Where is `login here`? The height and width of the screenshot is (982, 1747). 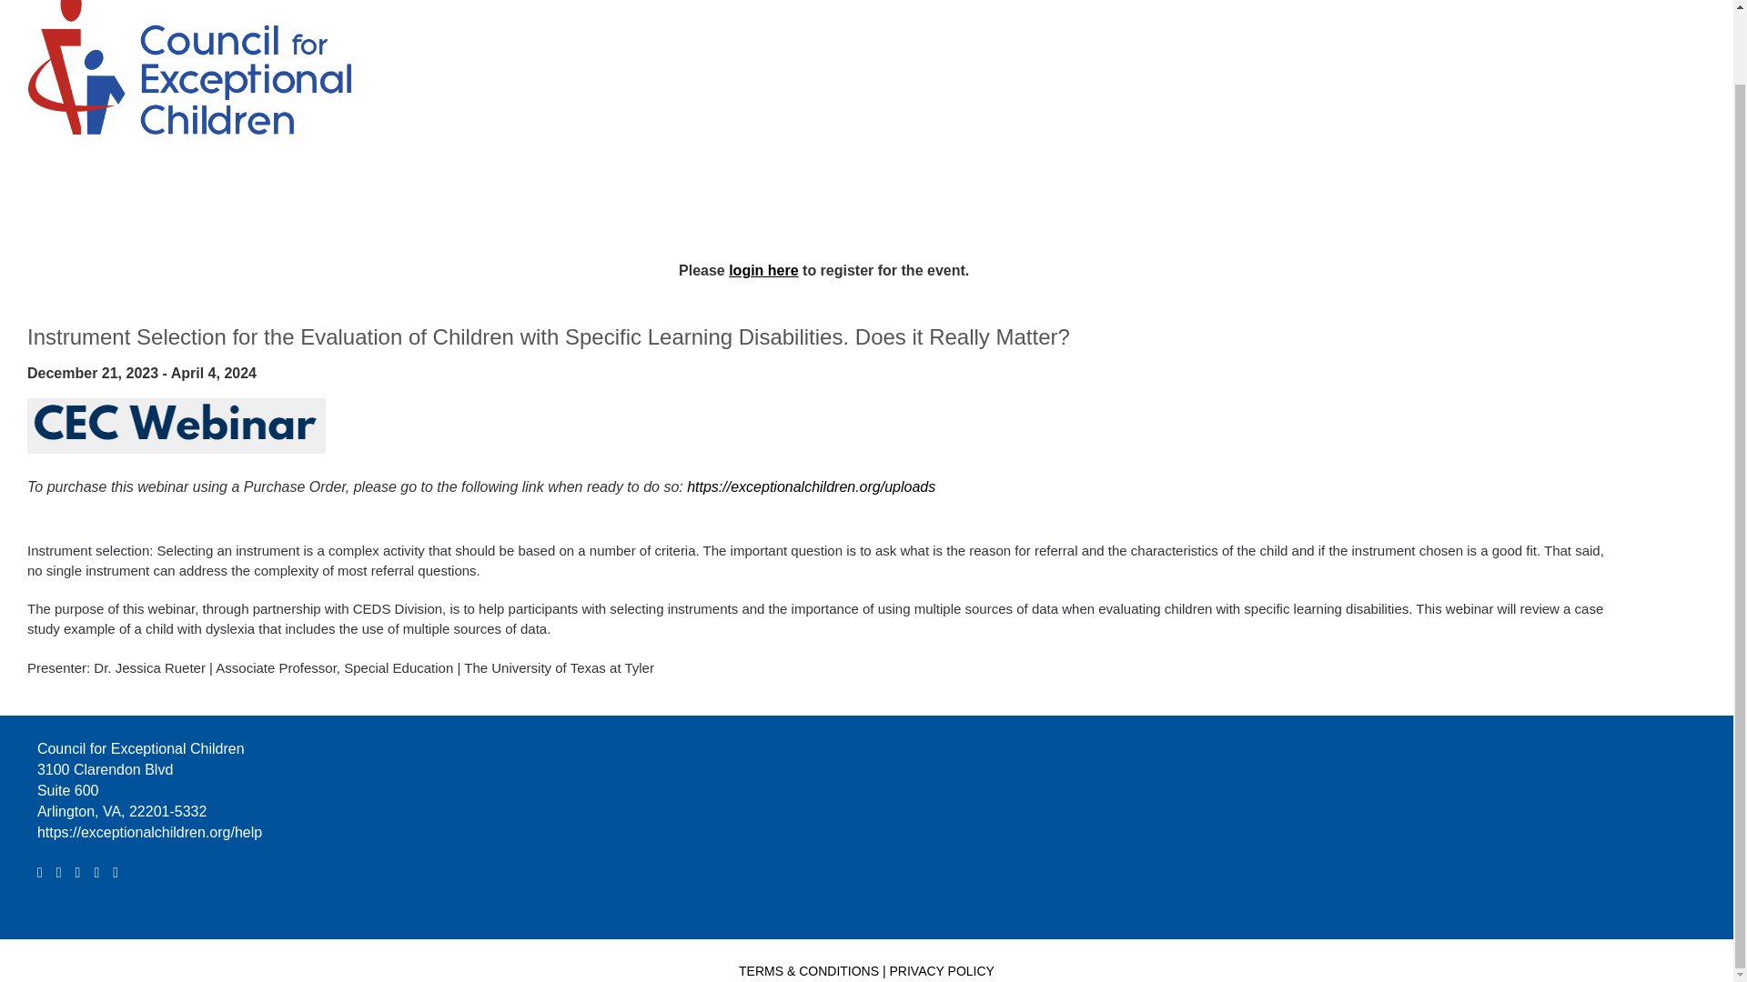
login here is located at coordinates (762, 270).